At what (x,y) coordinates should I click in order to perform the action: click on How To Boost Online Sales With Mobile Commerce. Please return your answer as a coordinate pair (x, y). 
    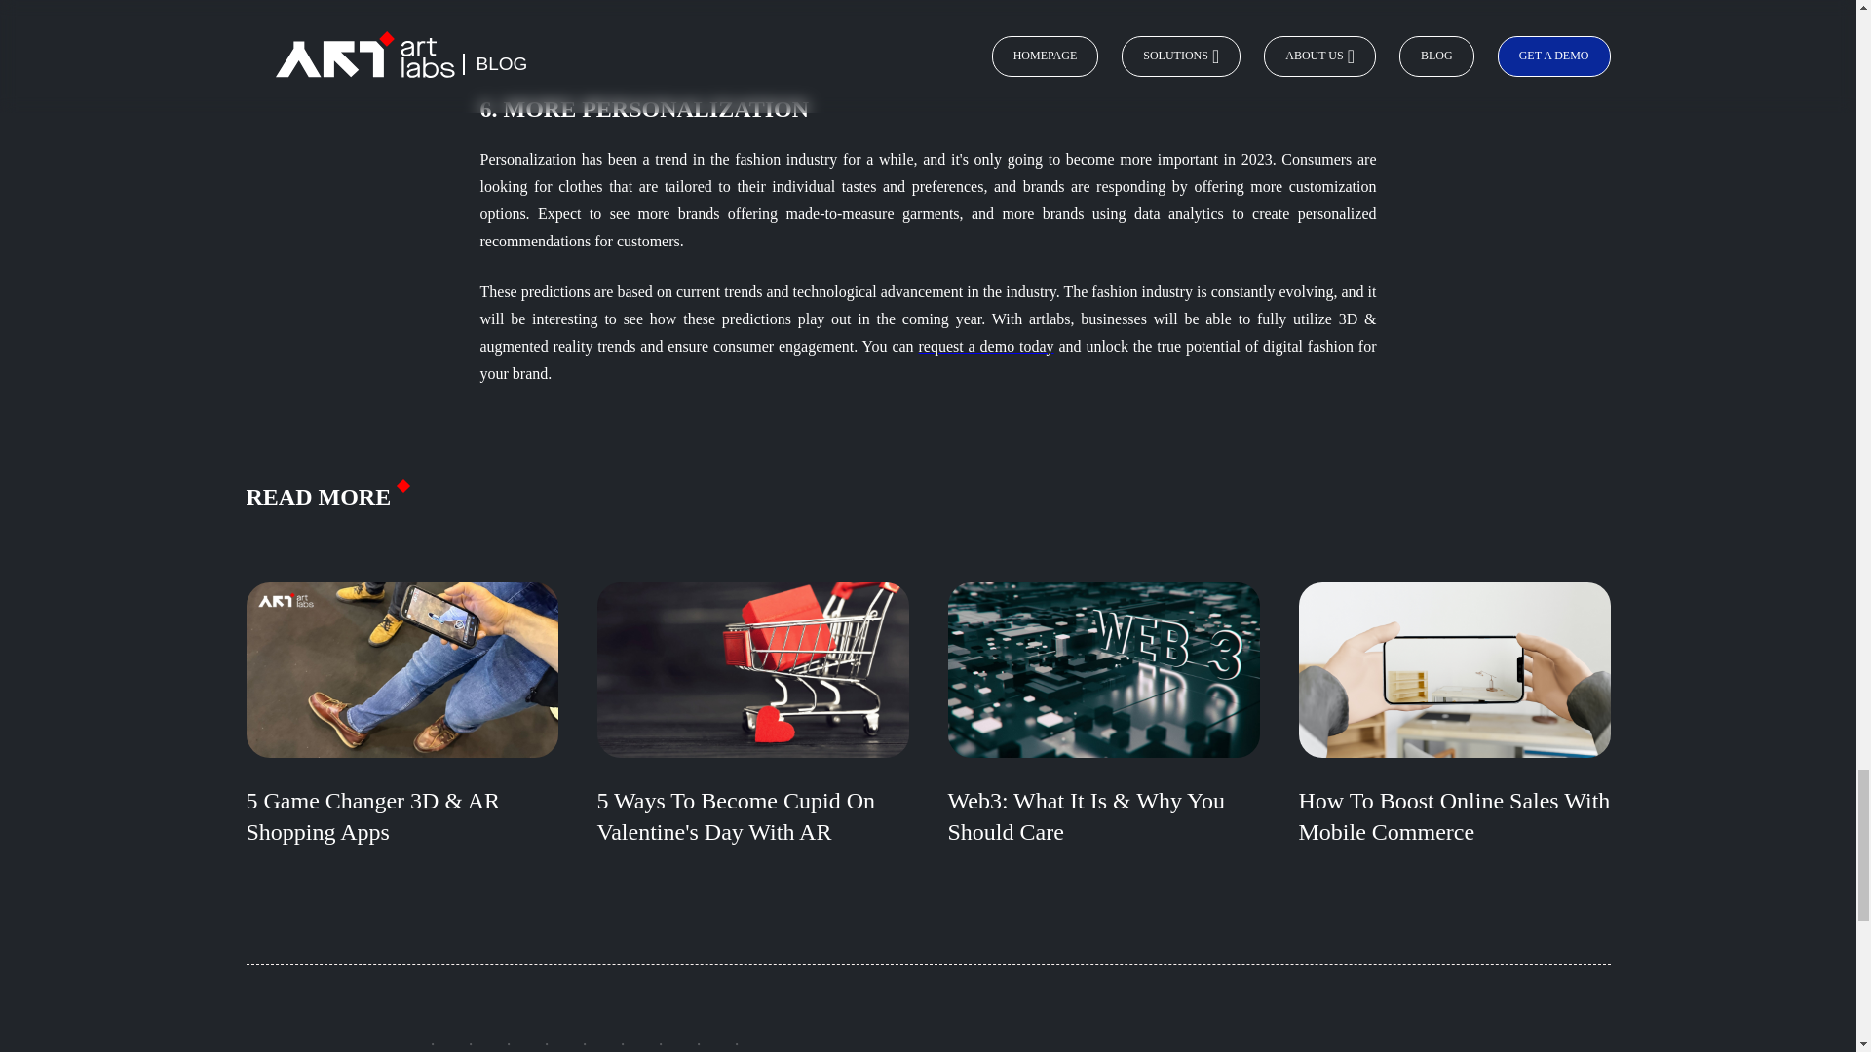
    Looking at the image, I should click on (1454, 734).